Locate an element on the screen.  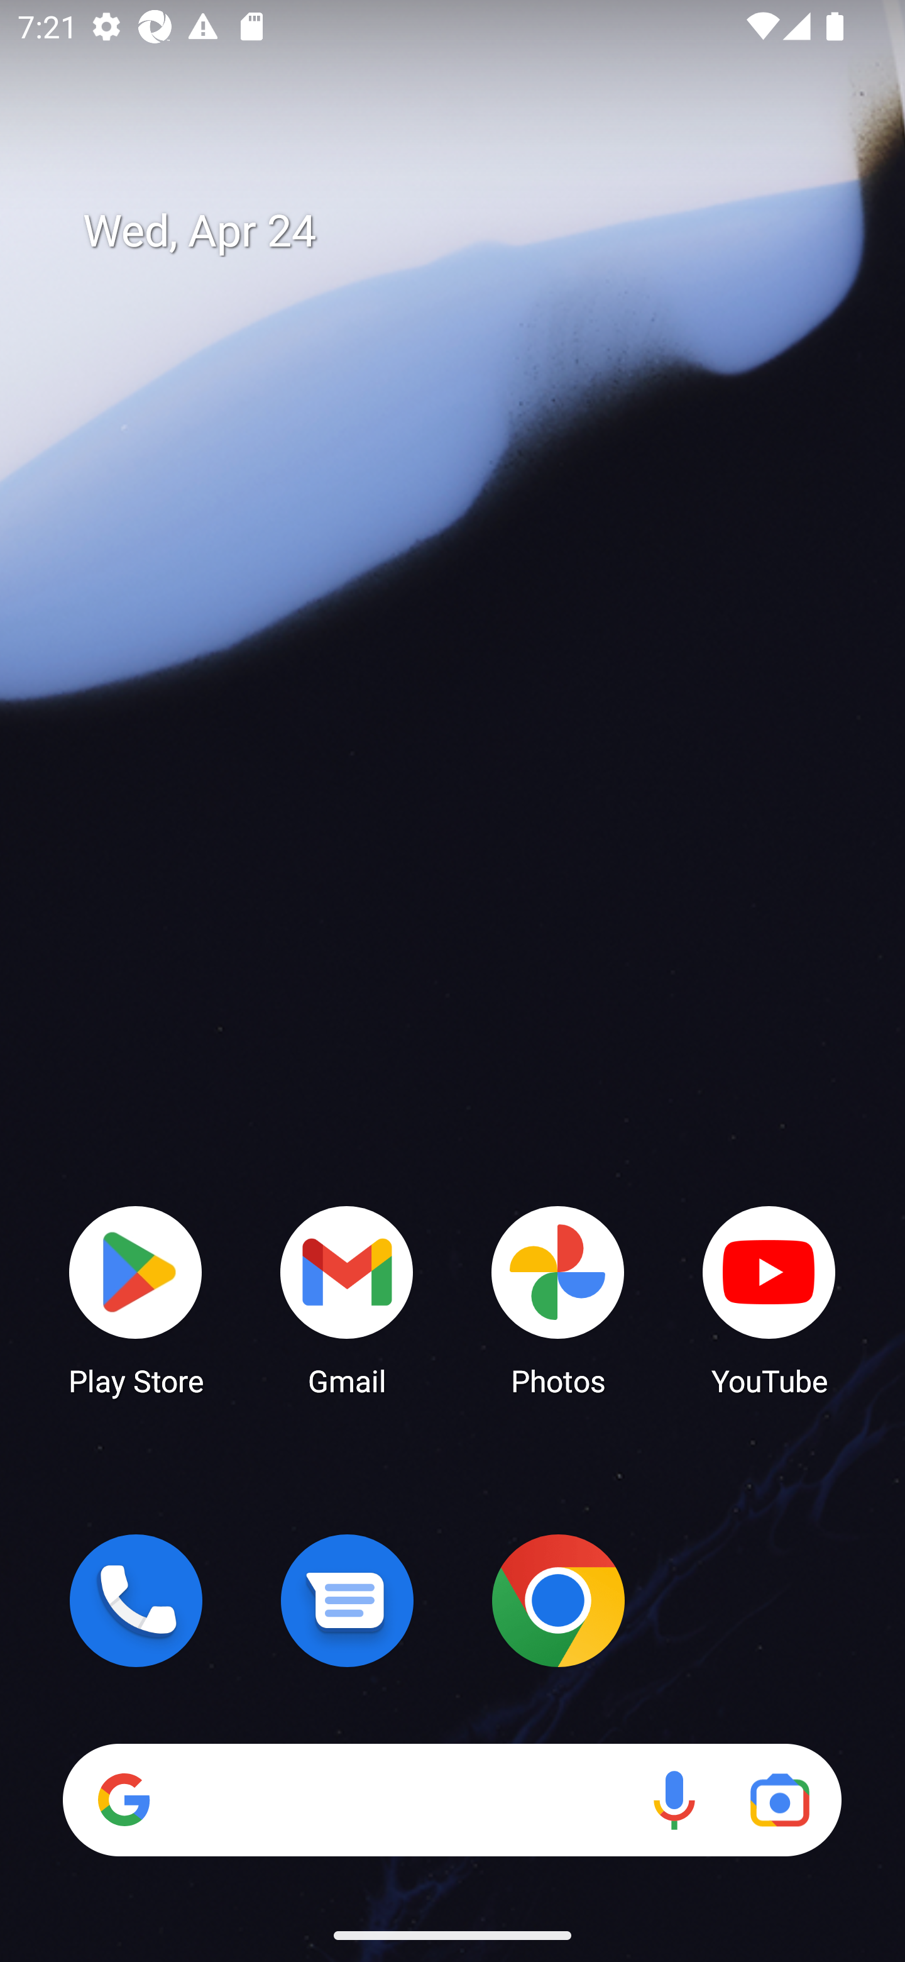
Search Voice search Google Lens is located at coordinates (452, 1800).